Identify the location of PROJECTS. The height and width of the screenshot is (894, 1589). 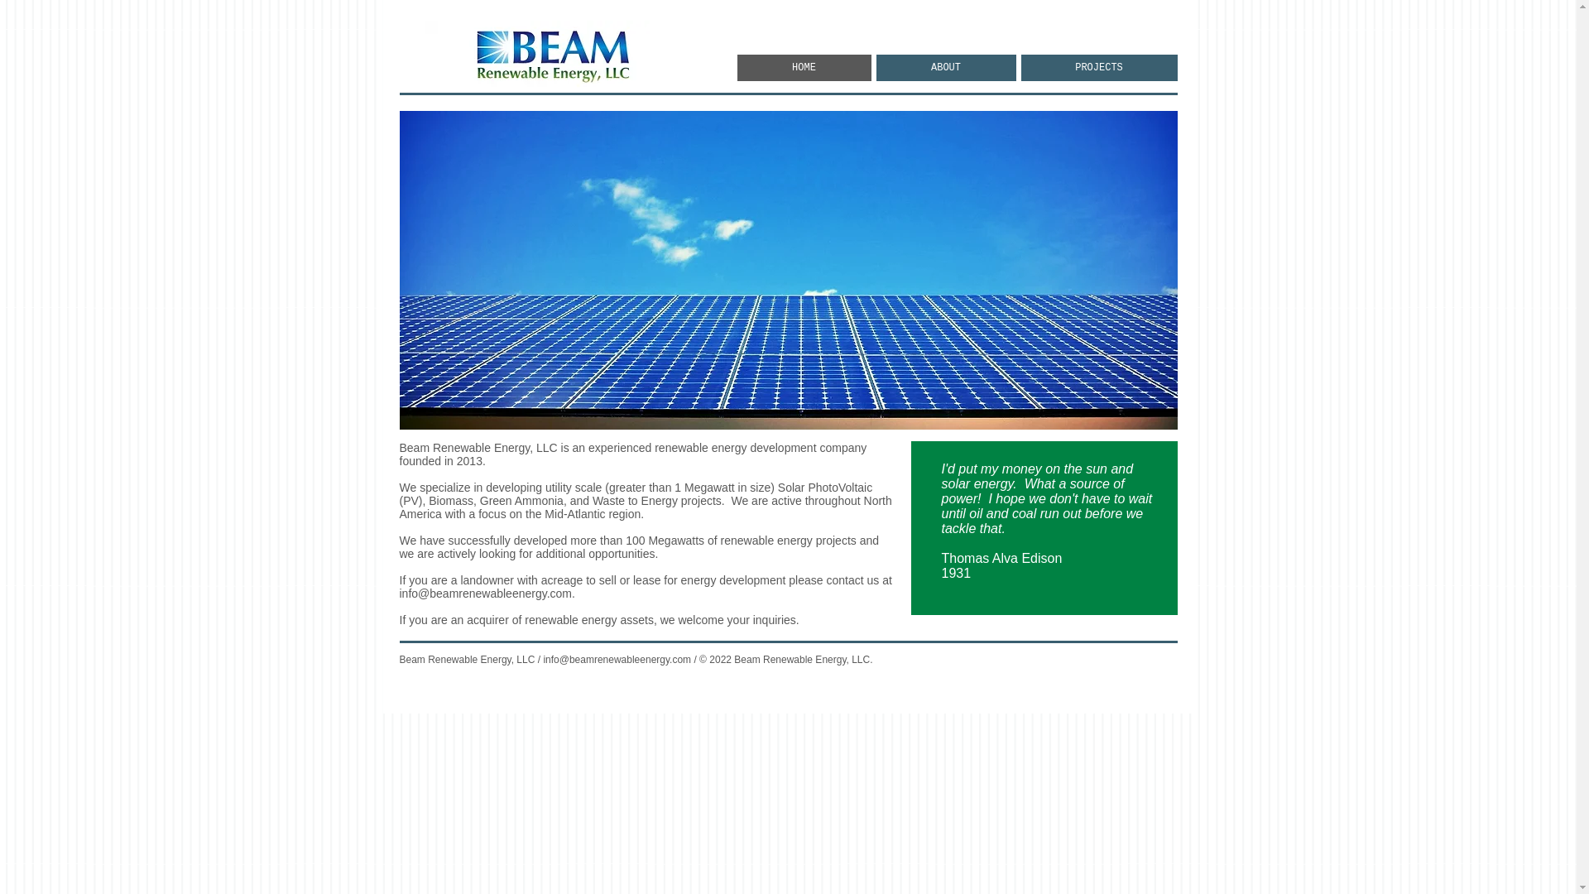
(1099, 68).